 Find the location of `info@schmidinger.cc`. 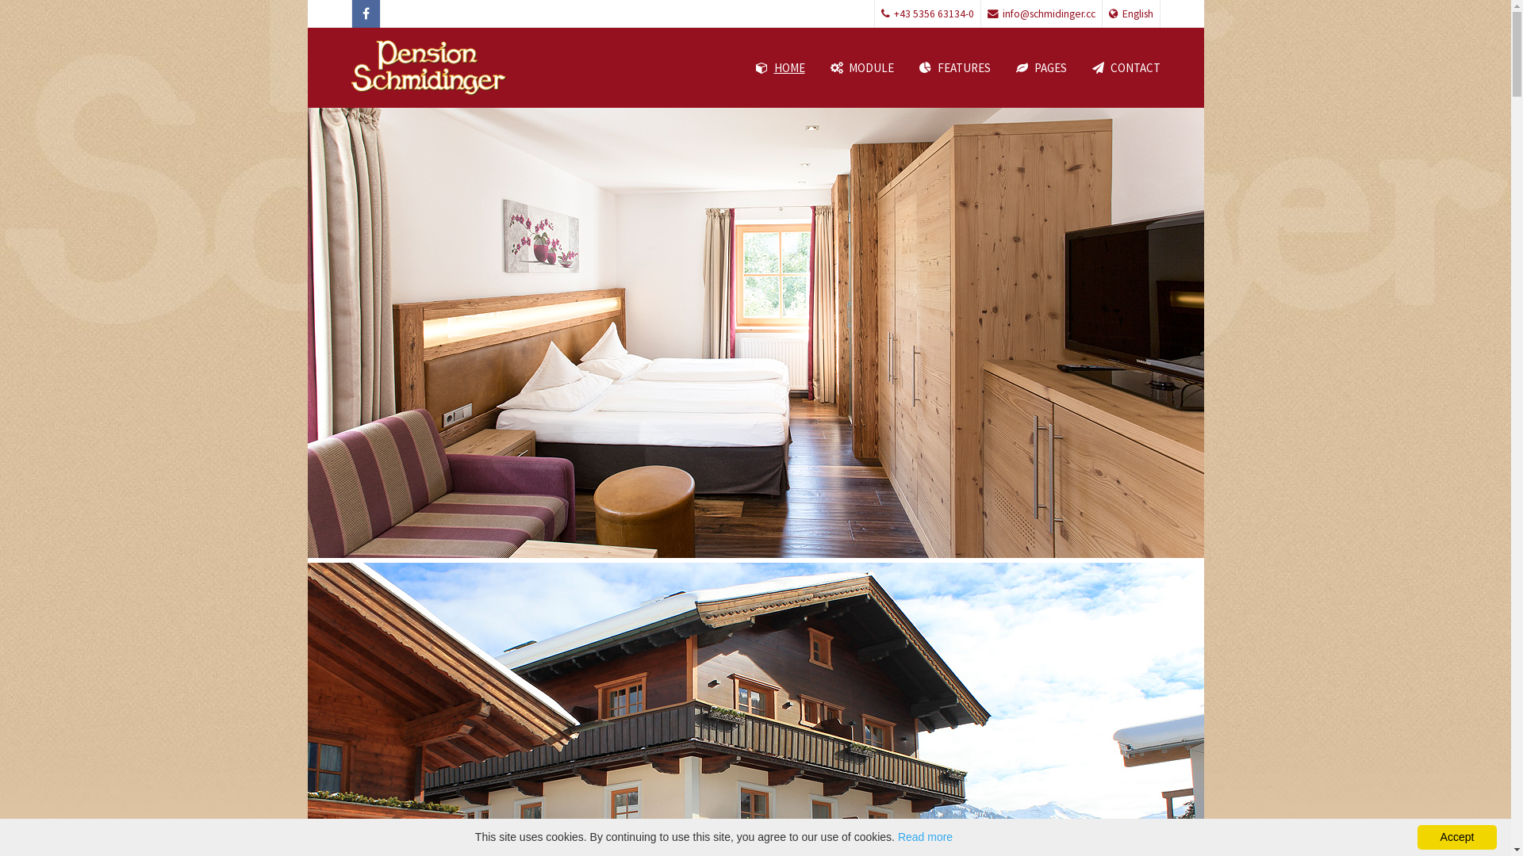

info@schmidinger.cc is located at coordinates (1041, 14).